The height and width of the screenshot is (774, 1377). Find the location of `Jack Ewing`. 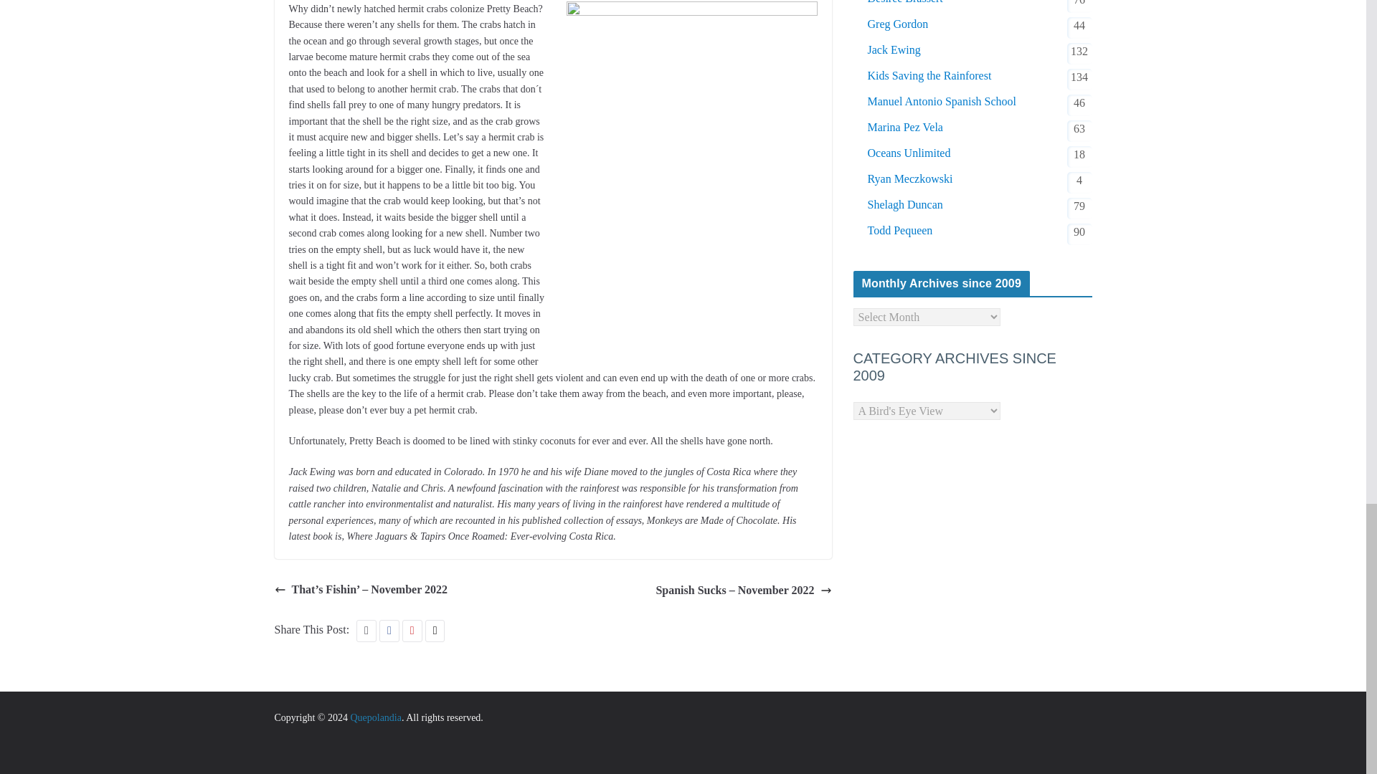

Jack Ewing is located at coordinates (894, 50).